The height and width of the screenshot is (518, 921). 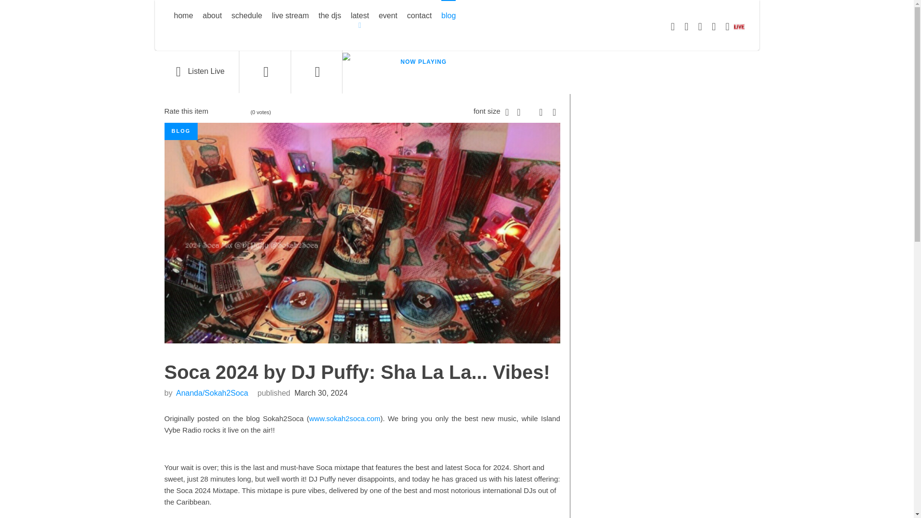 What do you see at coordinates (344, 418) in the screenshot?
I see `www.sokah2soca.com` at bounding box center [344, 418].